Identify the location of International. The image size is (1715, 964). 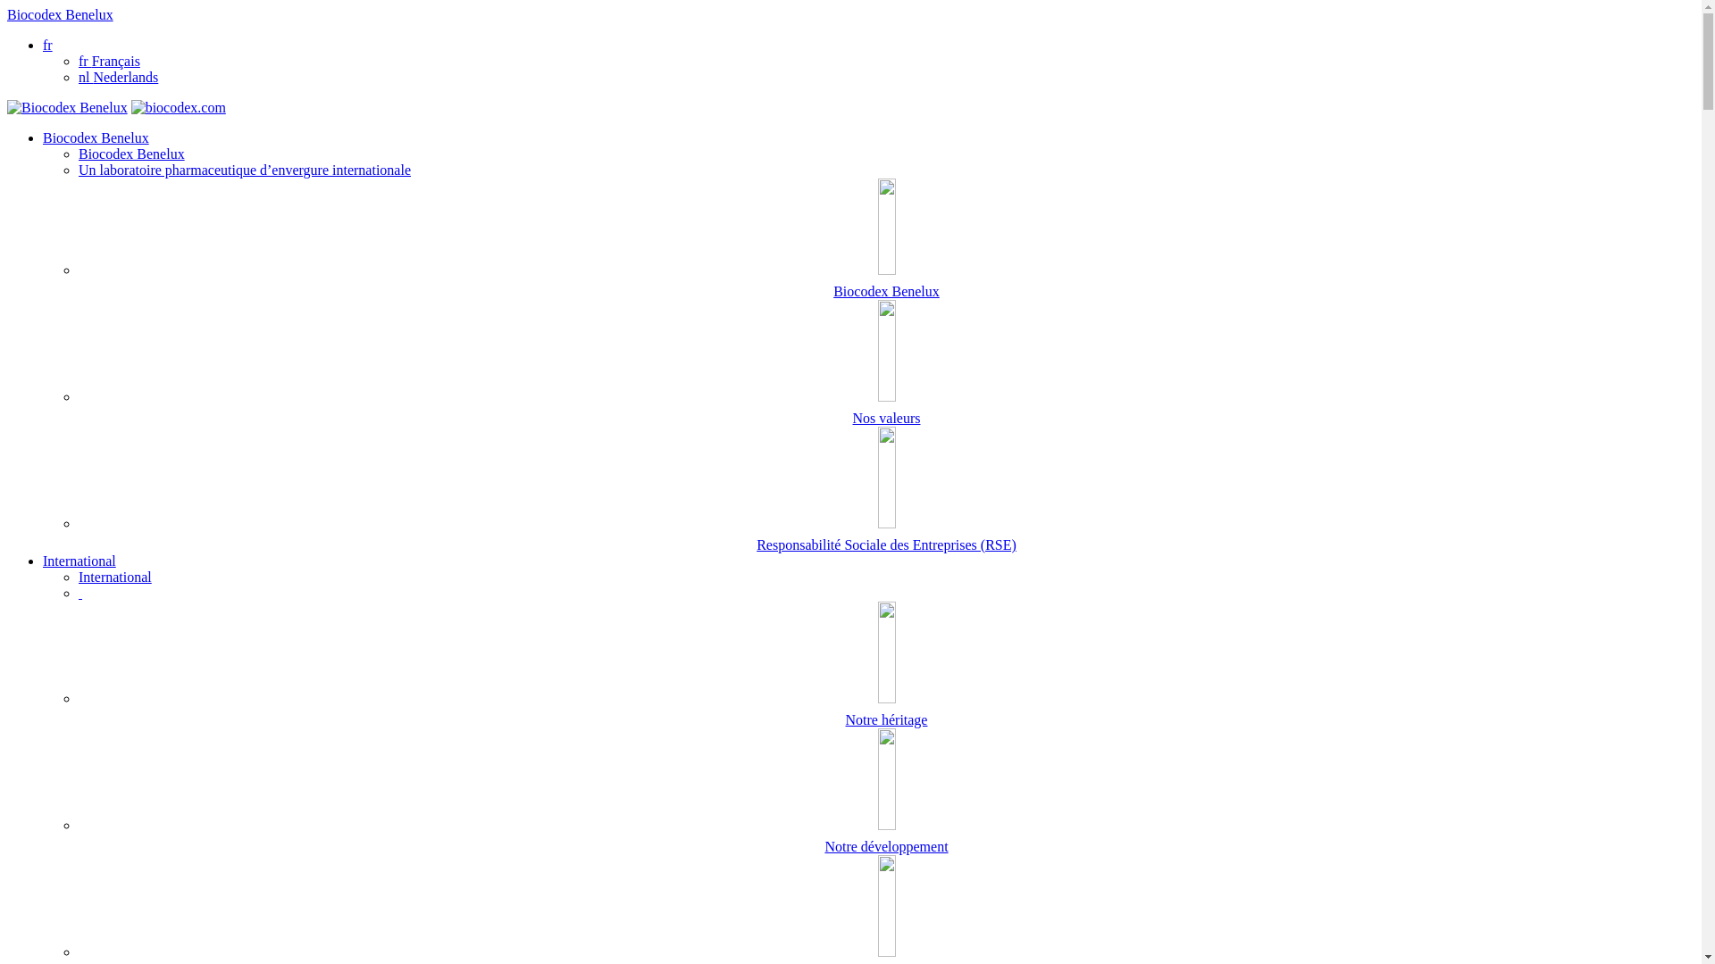
(115, 577).